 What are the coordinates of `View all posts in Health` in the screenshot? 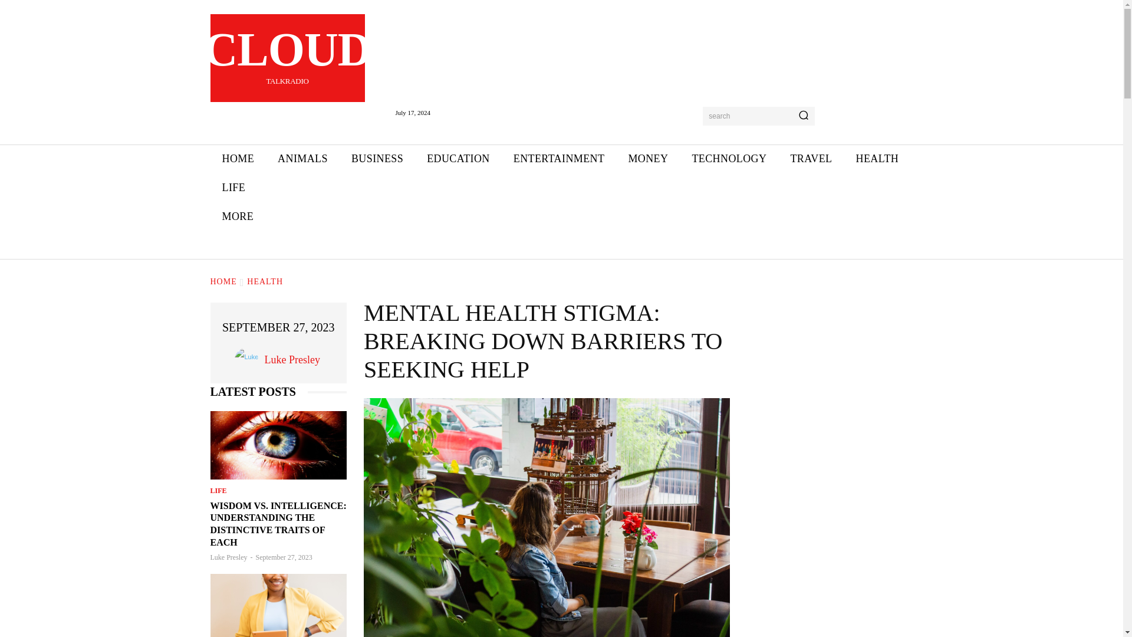 It's located at (249, 359).